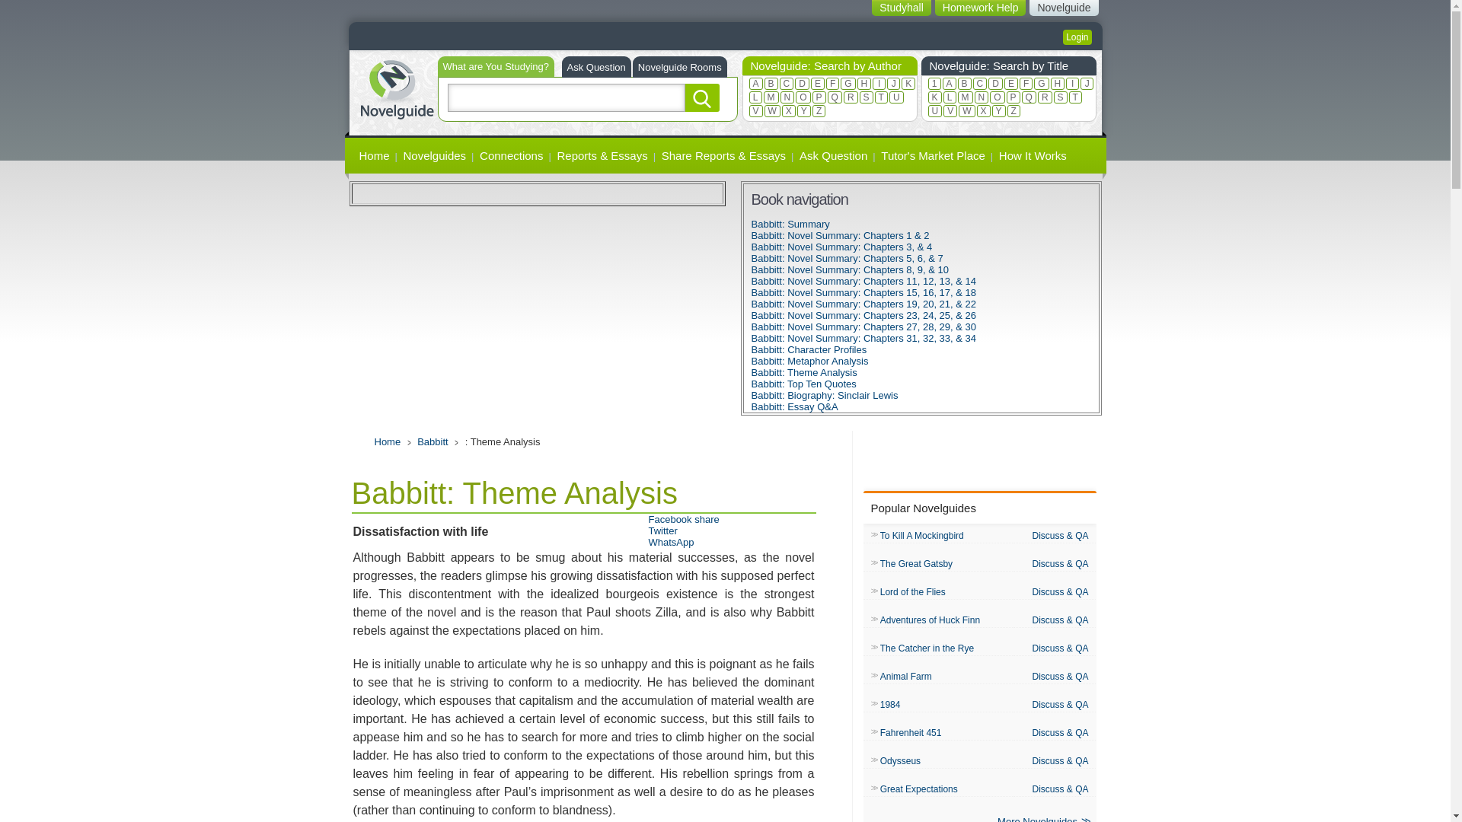  I want to click on Novelguide Homework Rooms, so click(679, 67).